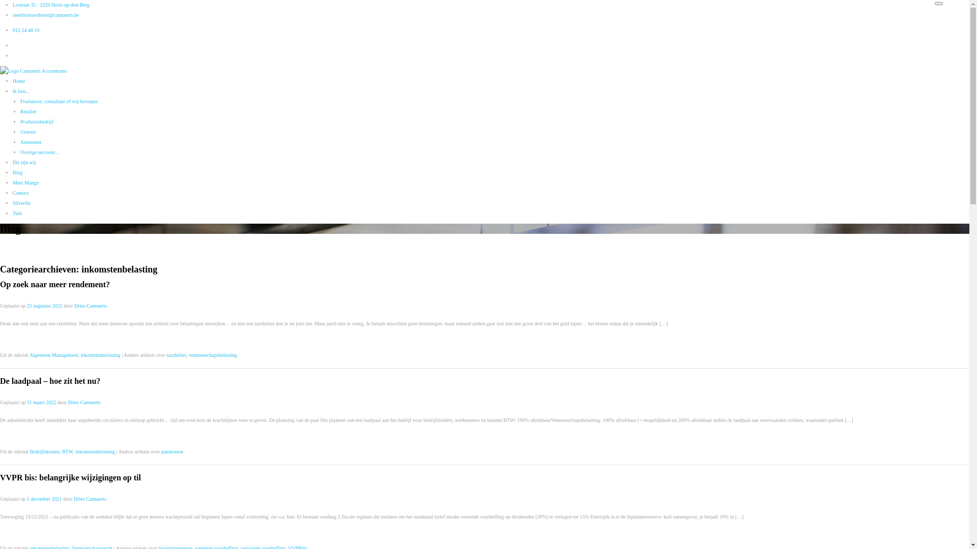  Describe the element at coordinates (54, 355) in the screenshot. I see `Algemeen Management` at that location.